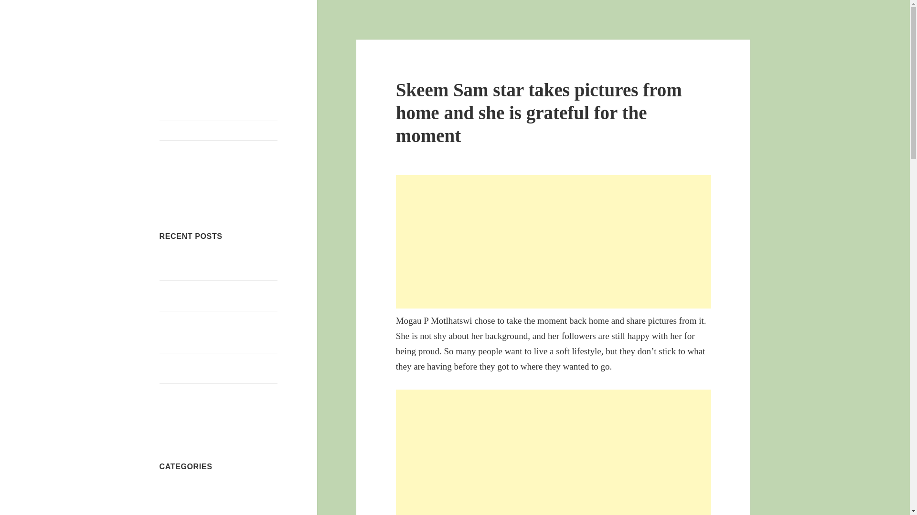 This screenshot has width=917, height=515. What do you see at coordinates (190, 47) in the screenshot?
I see `fashiong4` at bounding box center [190, 47].